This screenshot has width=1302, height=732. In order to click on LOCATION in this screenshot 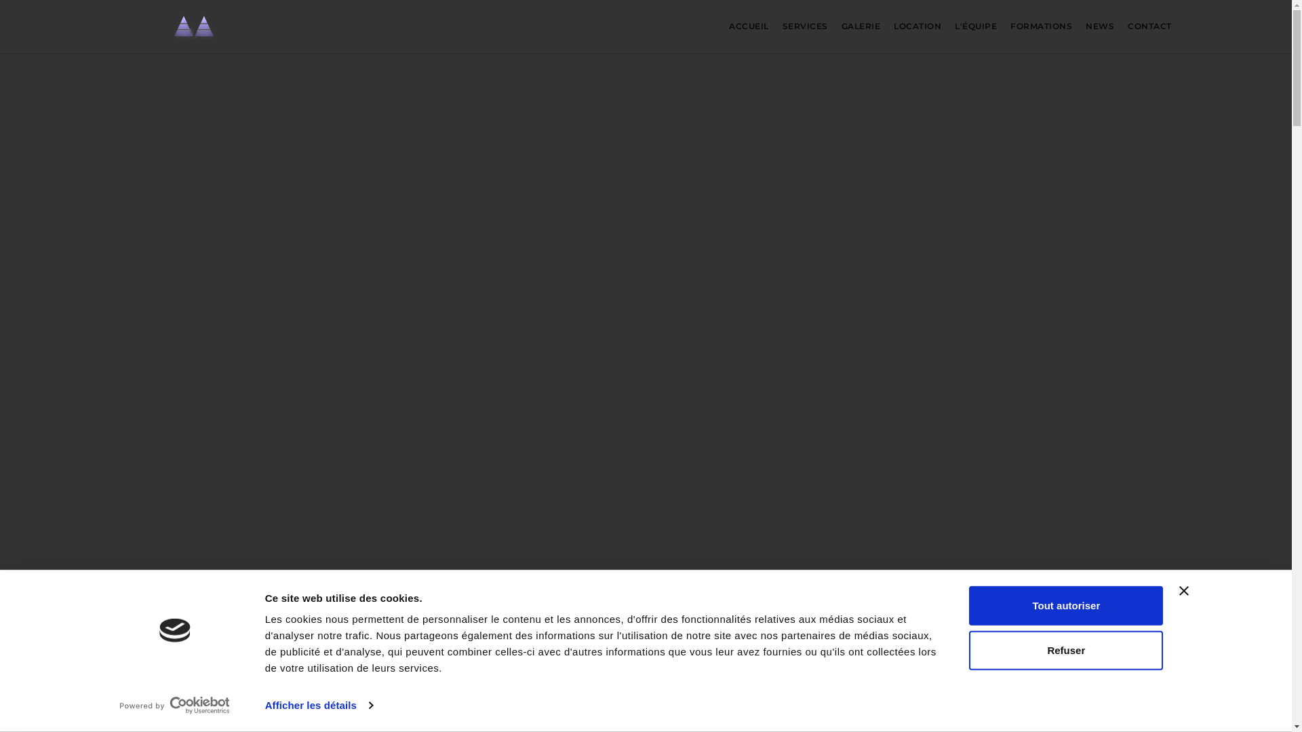, I will do `click(918, 26)`.